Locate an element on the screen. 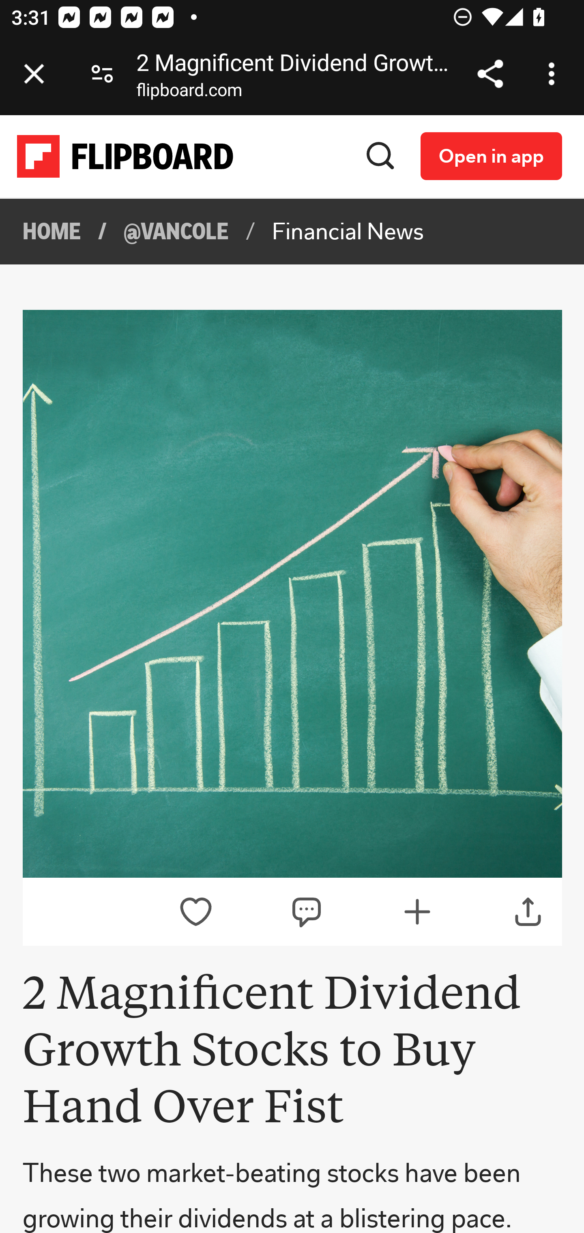  @VANCOLE is located at coordinates (176, 232).